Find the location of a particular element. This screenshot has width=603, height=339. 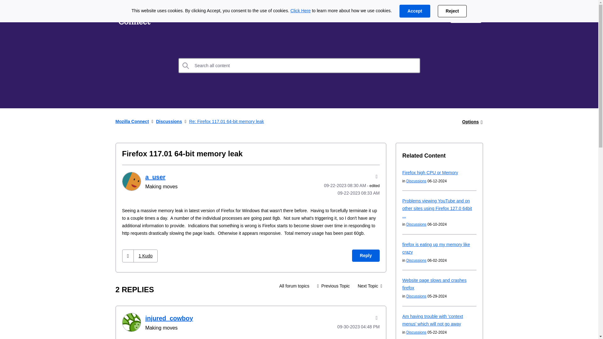

Click here to see who gave kudos to this post. is located at coordinates (145, 256).